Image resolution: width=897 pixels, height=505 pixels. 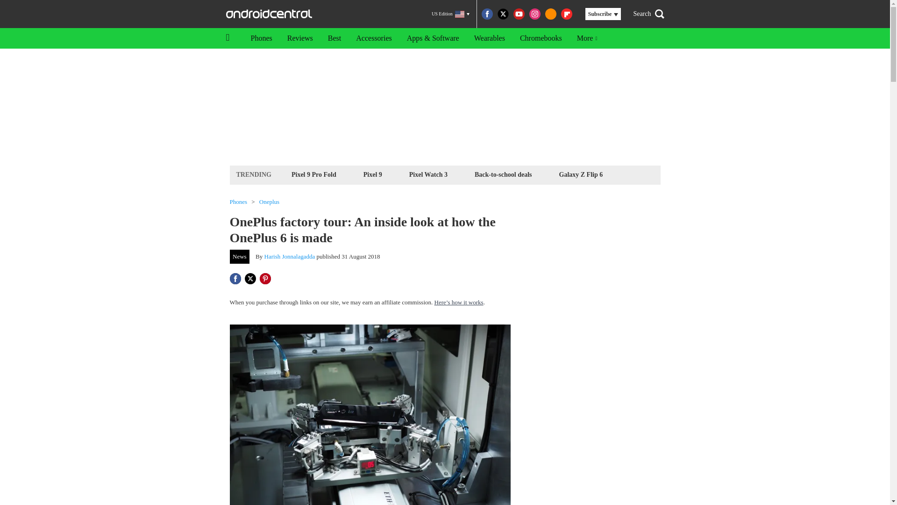 What do you see at coordinates (489, 38) in the screenshot?
I see `Wearables` at bounding box center [489, 38].